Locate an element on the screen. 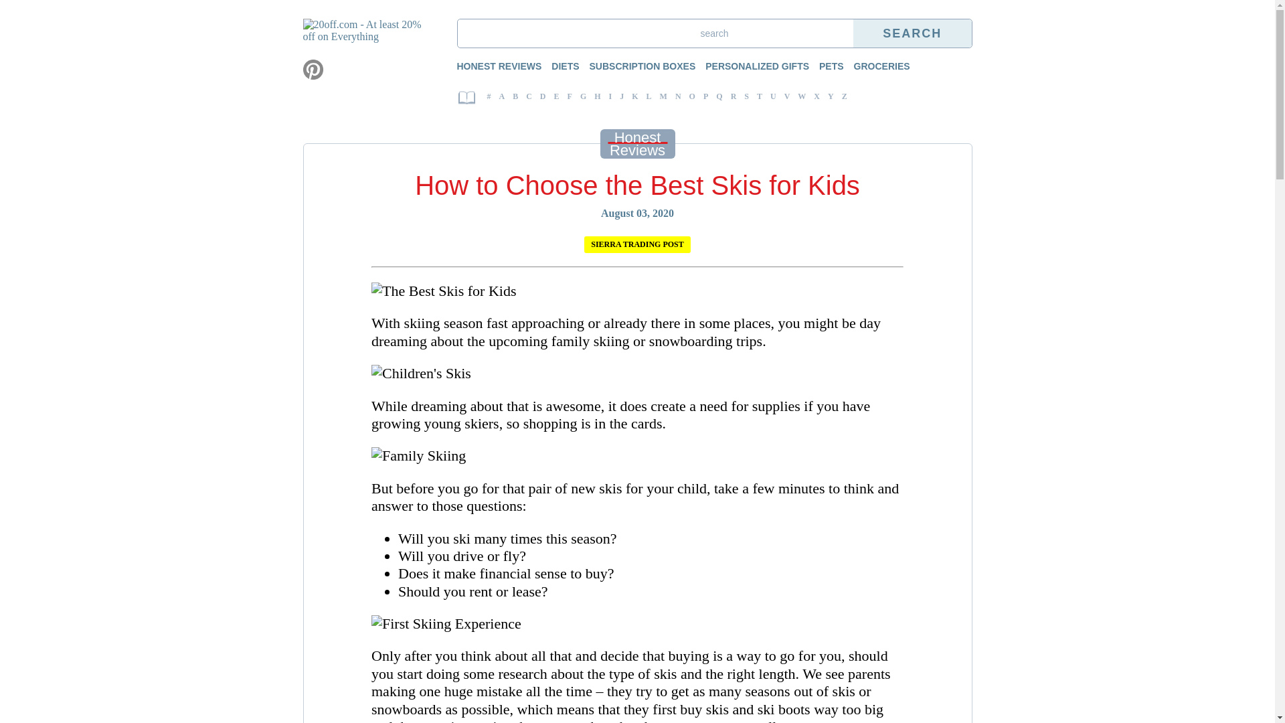 The image size is (1285, 723). V is located at coordinates (787, 96).